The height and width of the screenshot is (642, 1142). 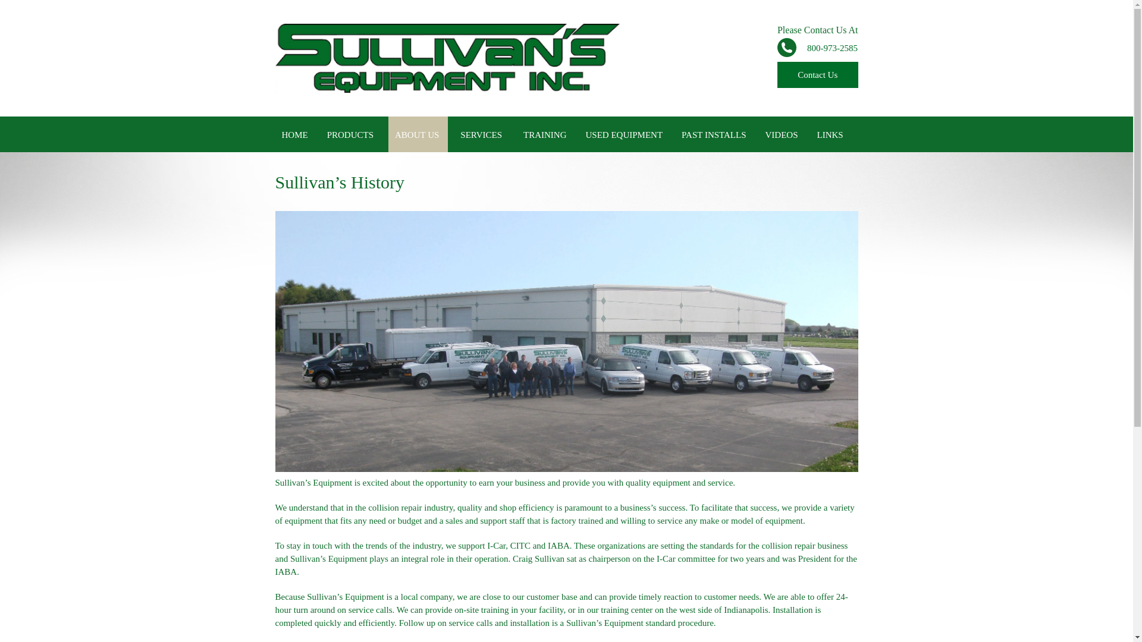 I want to click on ABOUT US, so click(x=418, y=134).